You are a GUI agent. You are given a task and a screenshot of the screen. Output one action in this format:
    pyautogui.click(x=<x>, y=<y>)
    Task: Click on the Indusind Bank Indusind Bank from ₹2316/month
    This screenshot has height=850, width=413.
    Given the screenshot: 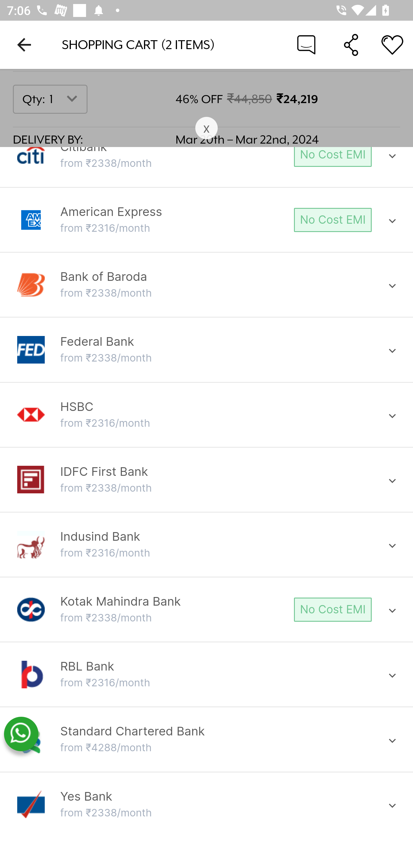 What is the action you would take?
    pyautogui.click(x=206, y=545)
    